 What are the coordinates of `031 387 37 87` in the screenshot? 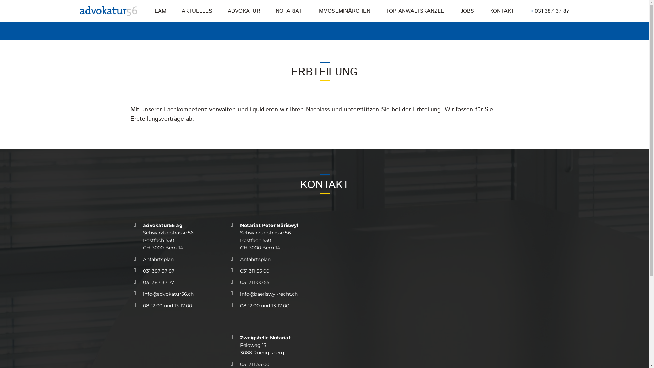 It's located at (549, 11).